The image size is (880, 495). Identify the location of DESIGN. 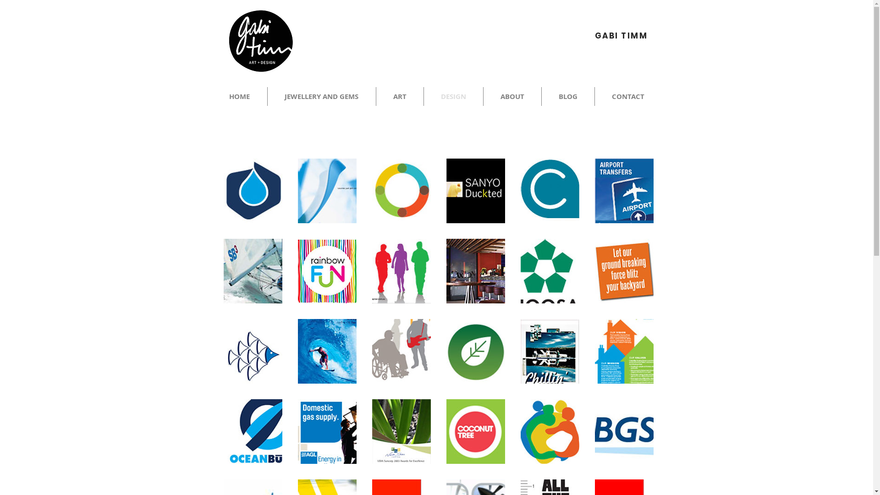
(453, 96).